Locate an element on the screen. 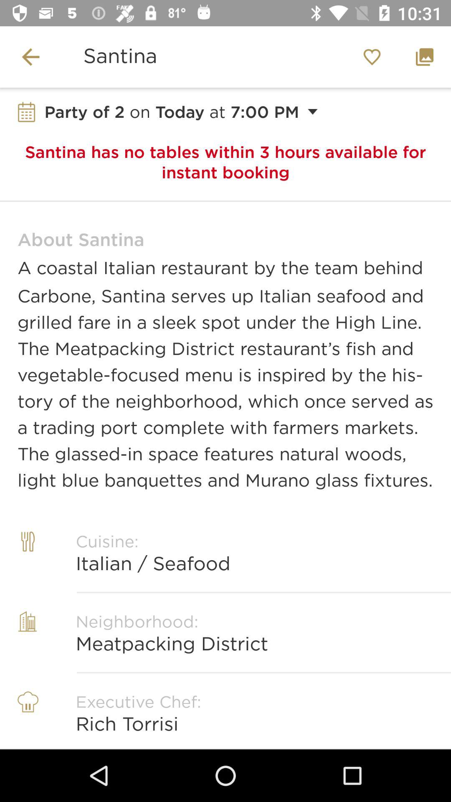  click on calender icon at top left is located at coordinates (27, 112).